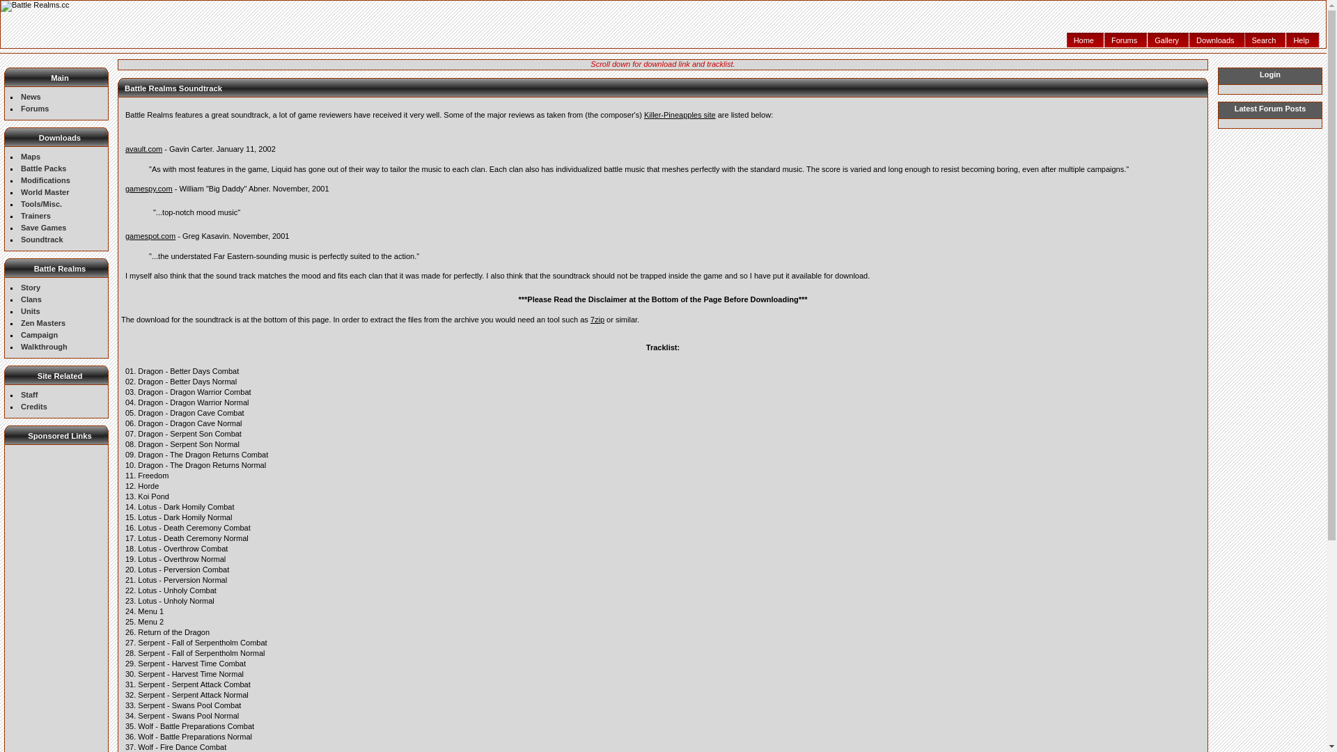 The width and height of the screenshot is (1337, 752). Describe the element at coordinates (1303, 40) in the screenshot. I see `Help` at that location.